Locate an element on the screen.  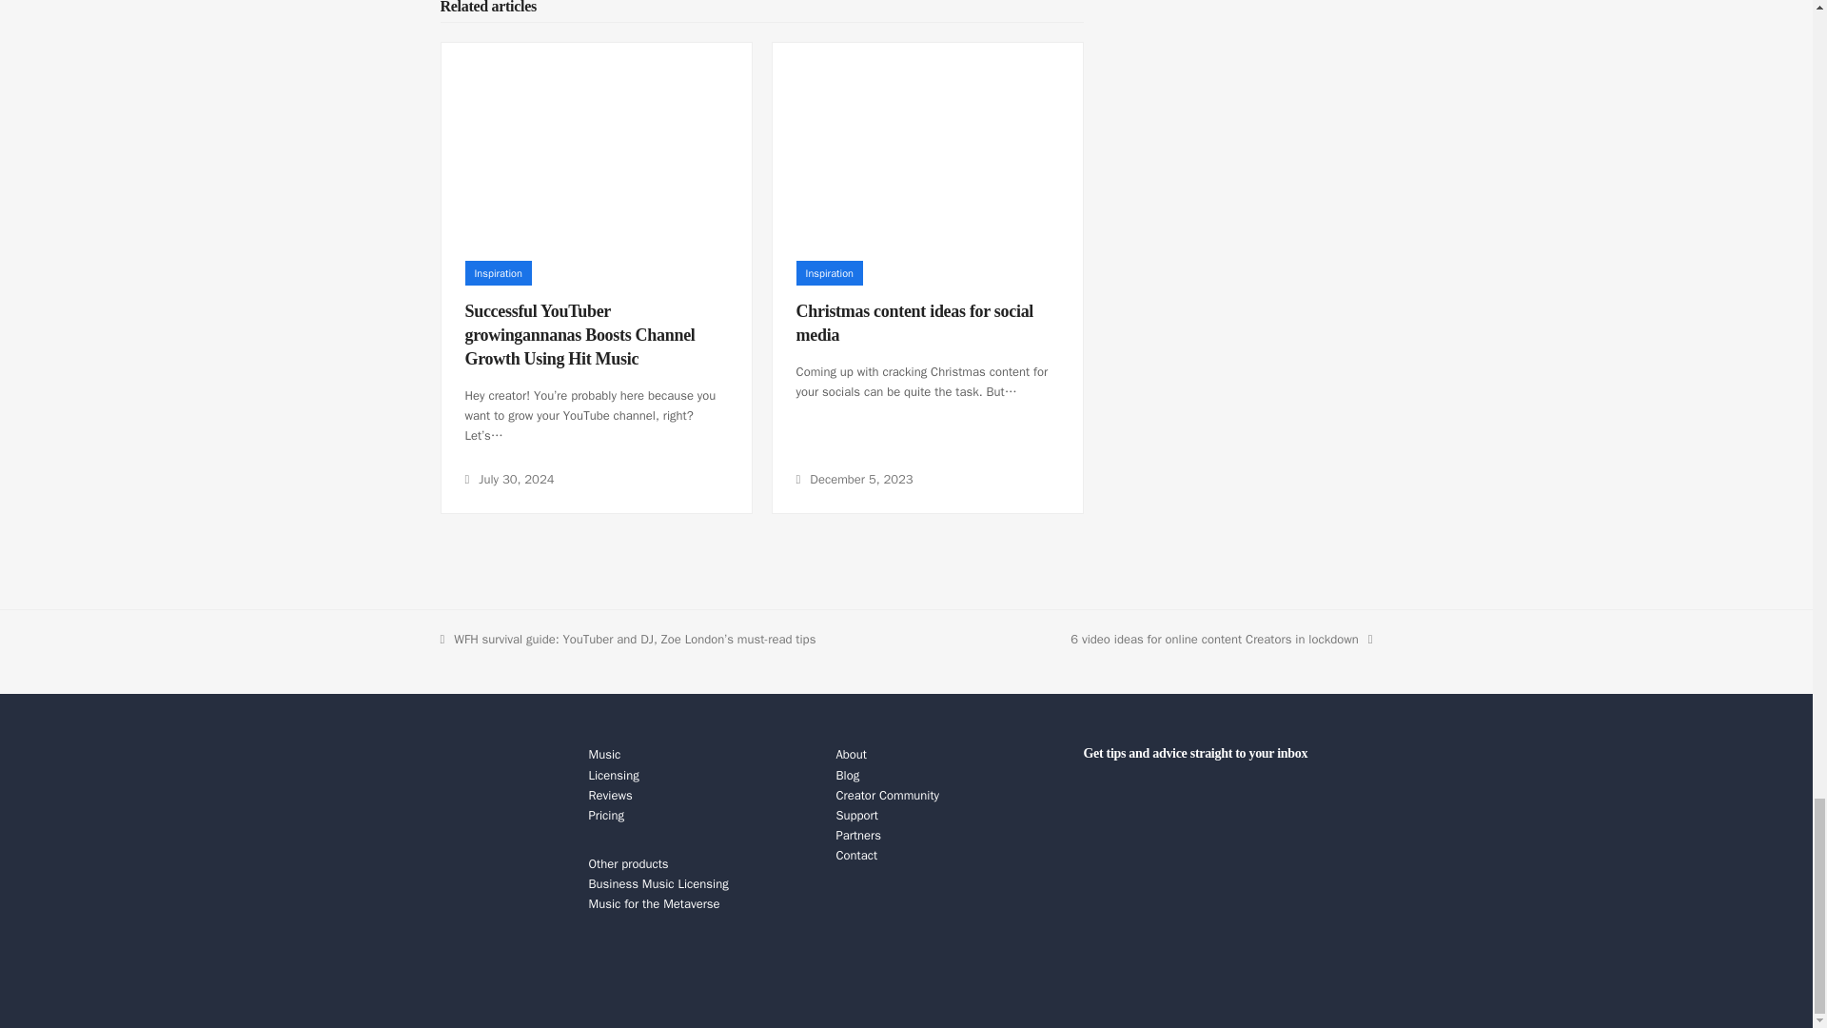
Inspiration is located at coordinates (497, 274).